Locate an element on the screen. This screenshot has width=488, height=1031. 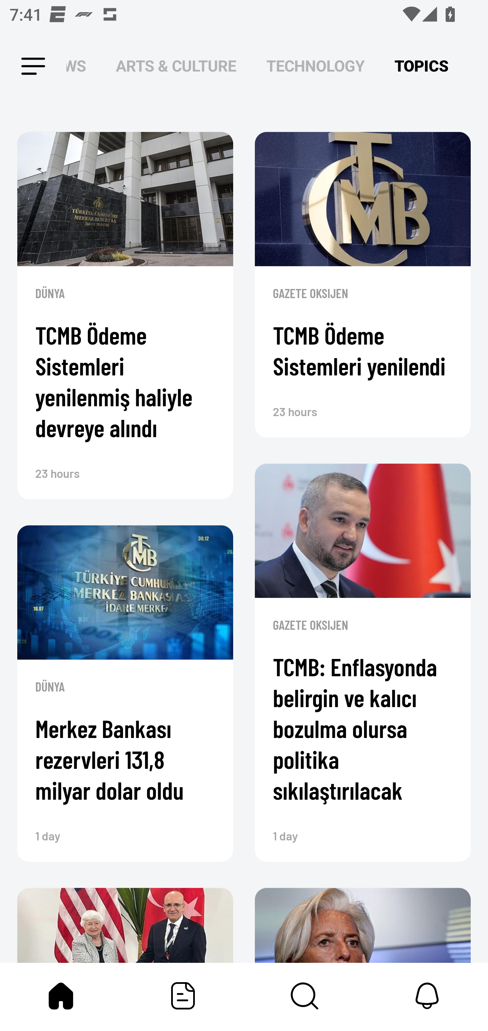
ARTS & CULTURE is located at coordinates (176, 66).